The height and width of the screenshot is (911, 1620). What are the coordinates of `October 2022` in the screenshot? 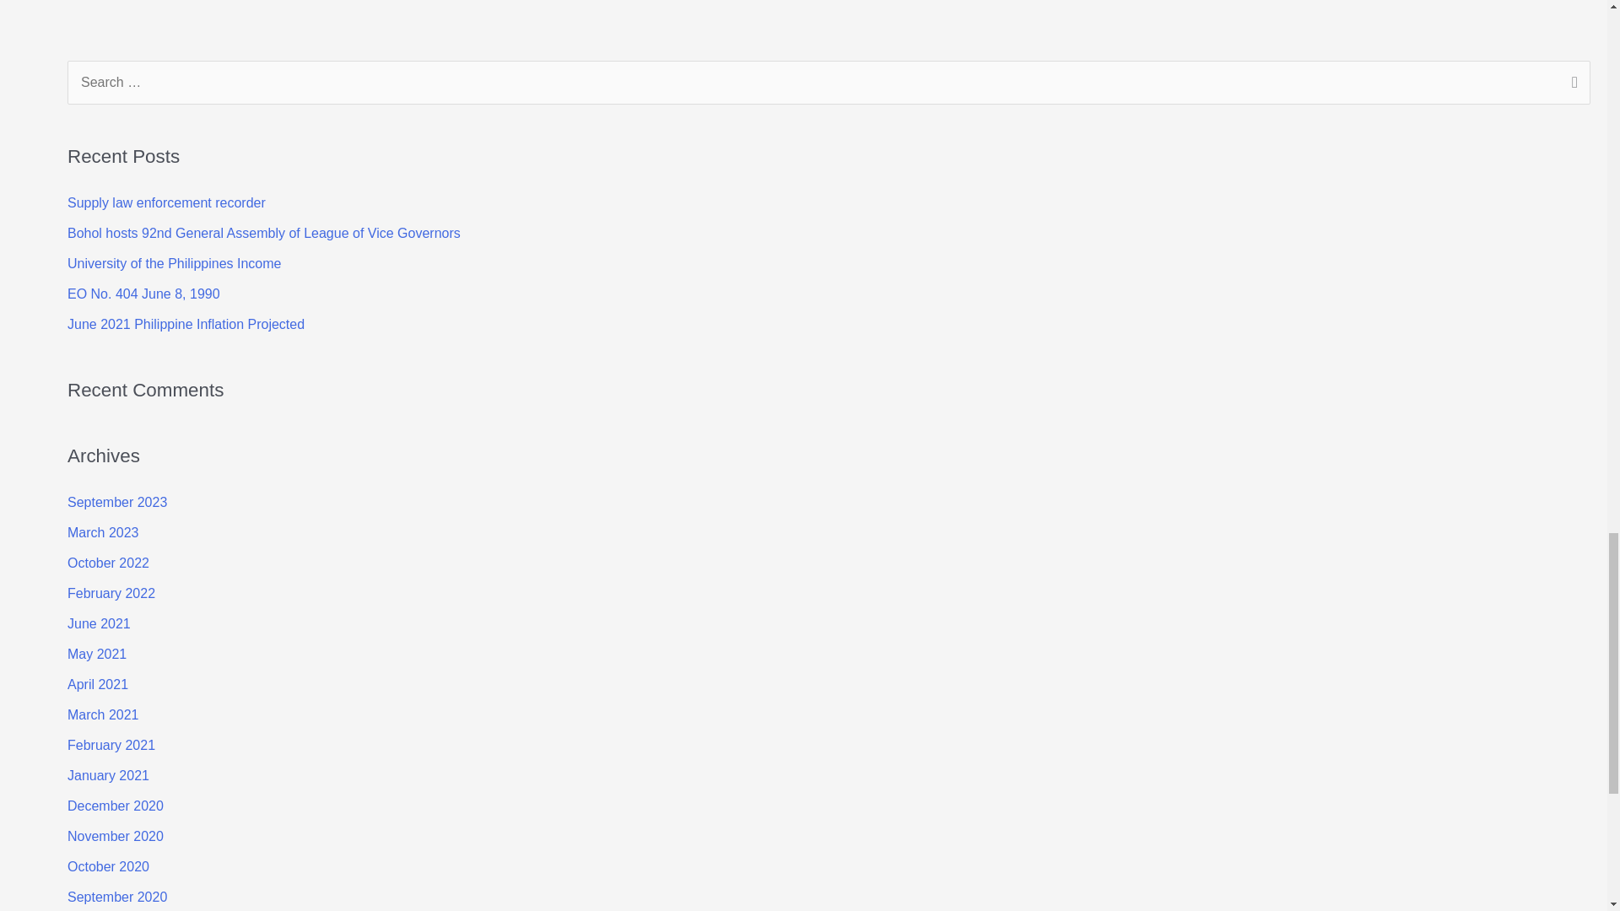 It's located at (108, 563).